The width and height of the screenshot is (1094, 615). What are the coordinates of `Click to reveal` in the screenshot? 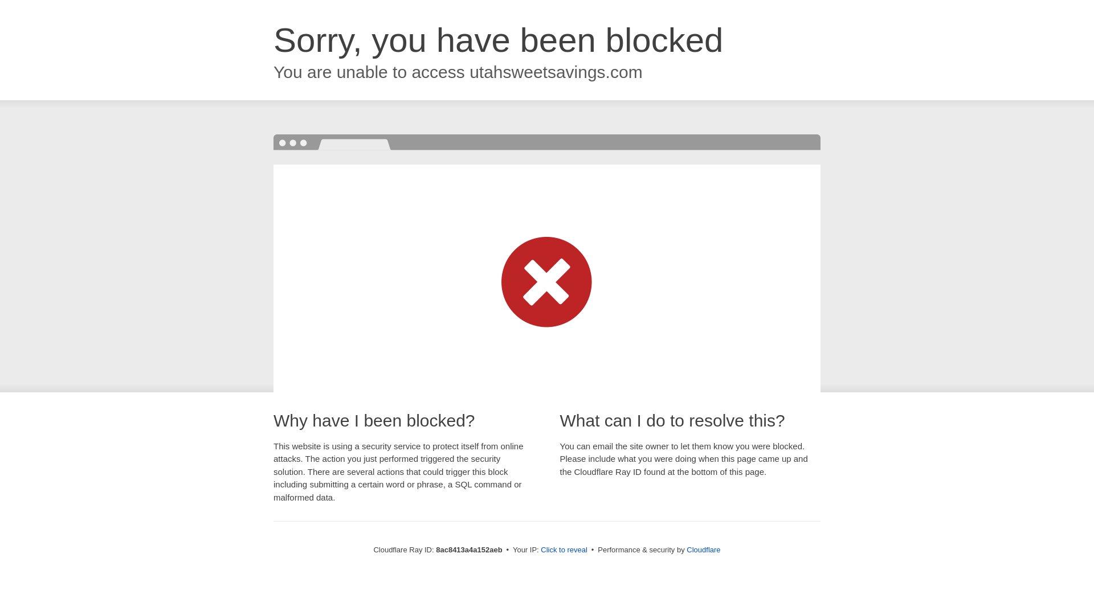 It's located at (564, 550).